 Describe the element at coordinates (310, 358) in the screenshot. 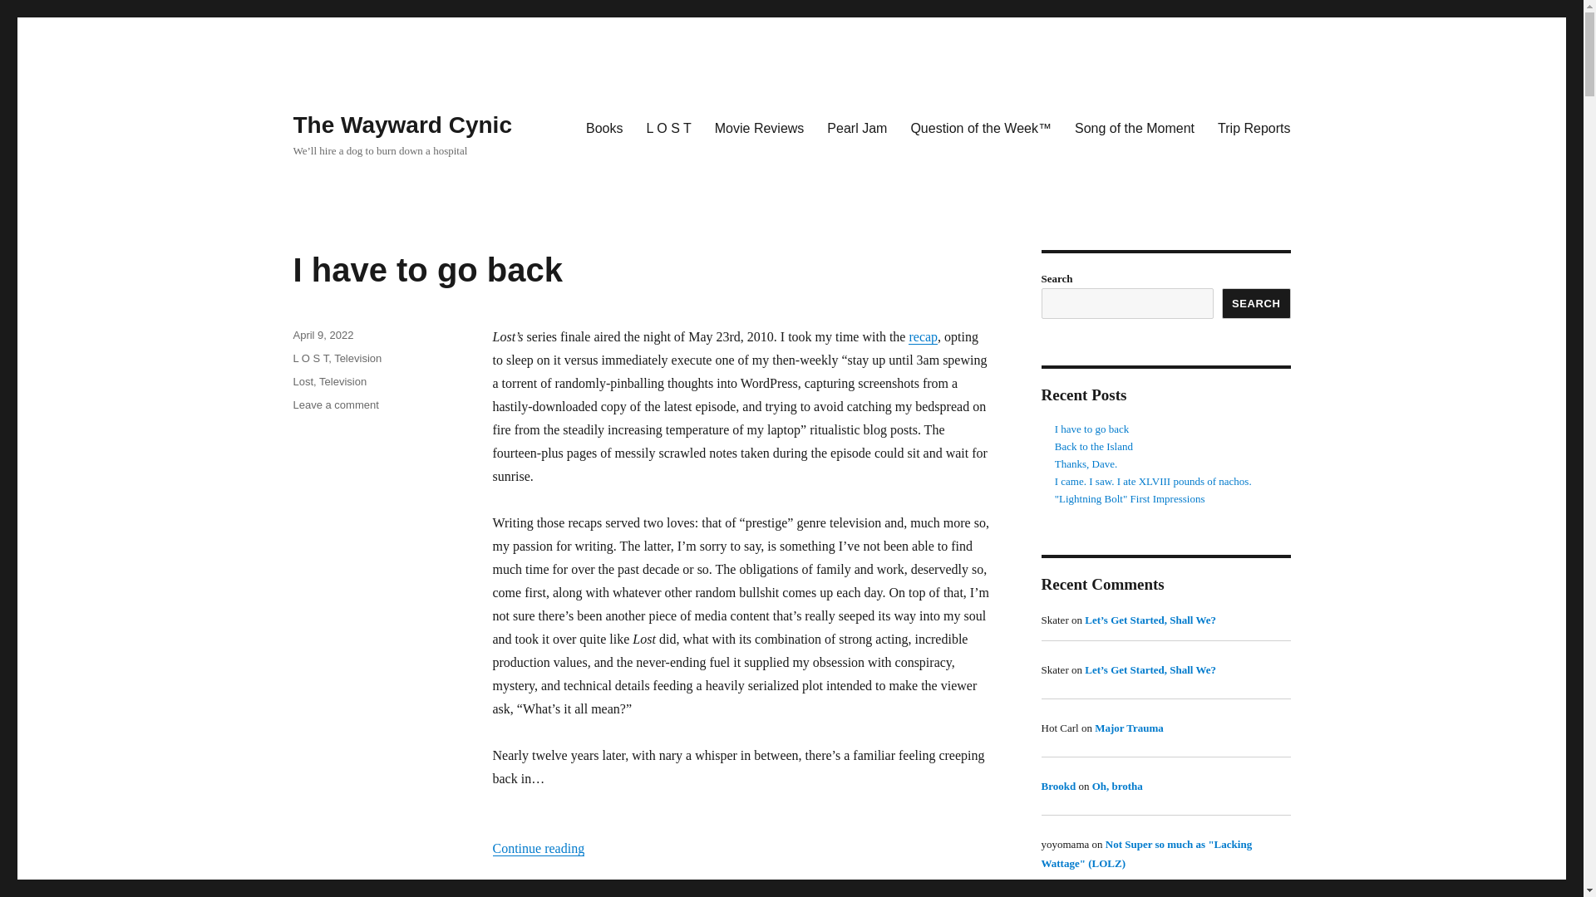

I see `I have to go back` at that location.